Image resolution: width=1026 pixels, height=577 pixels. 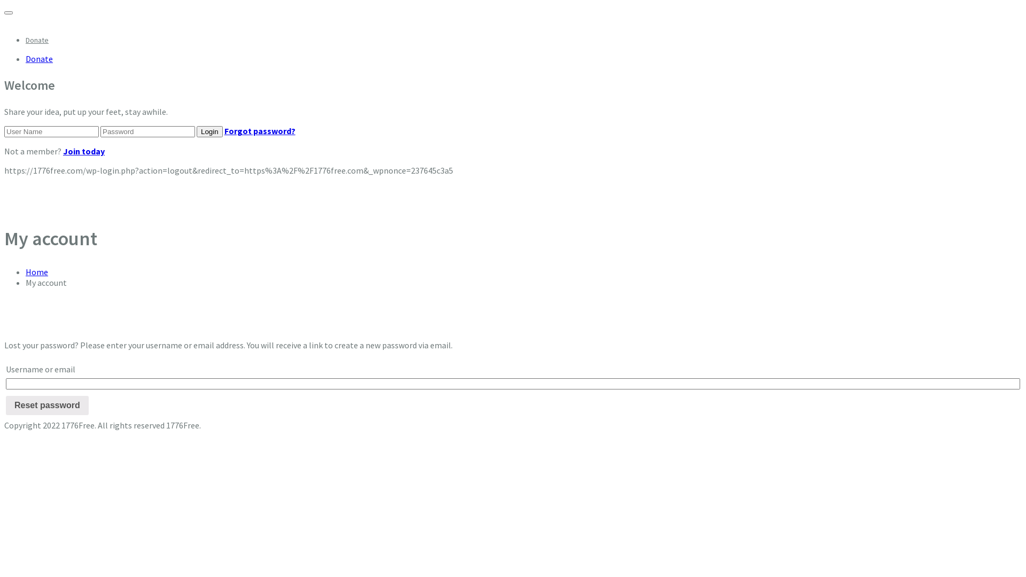 What do you see at coordinates (84, 151) in the screenshot?
I see `Join today` at bounding box center [84, 151].